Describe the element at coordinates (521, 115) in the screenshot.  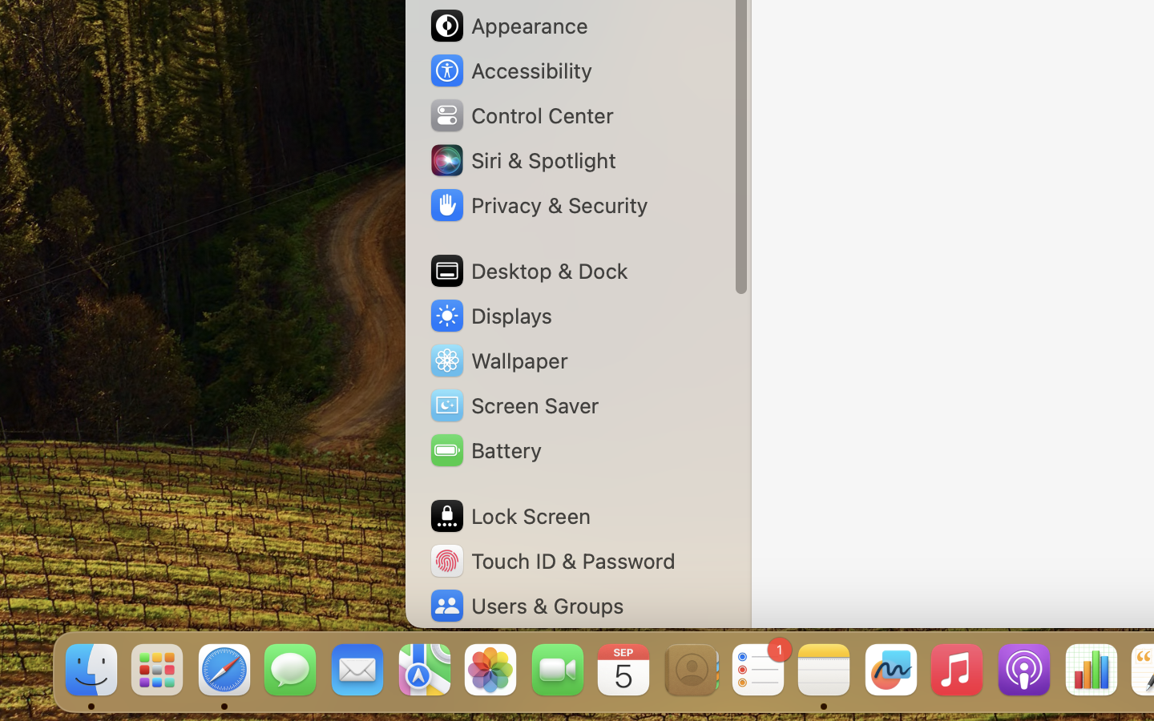
I see `Control Center` at that location.